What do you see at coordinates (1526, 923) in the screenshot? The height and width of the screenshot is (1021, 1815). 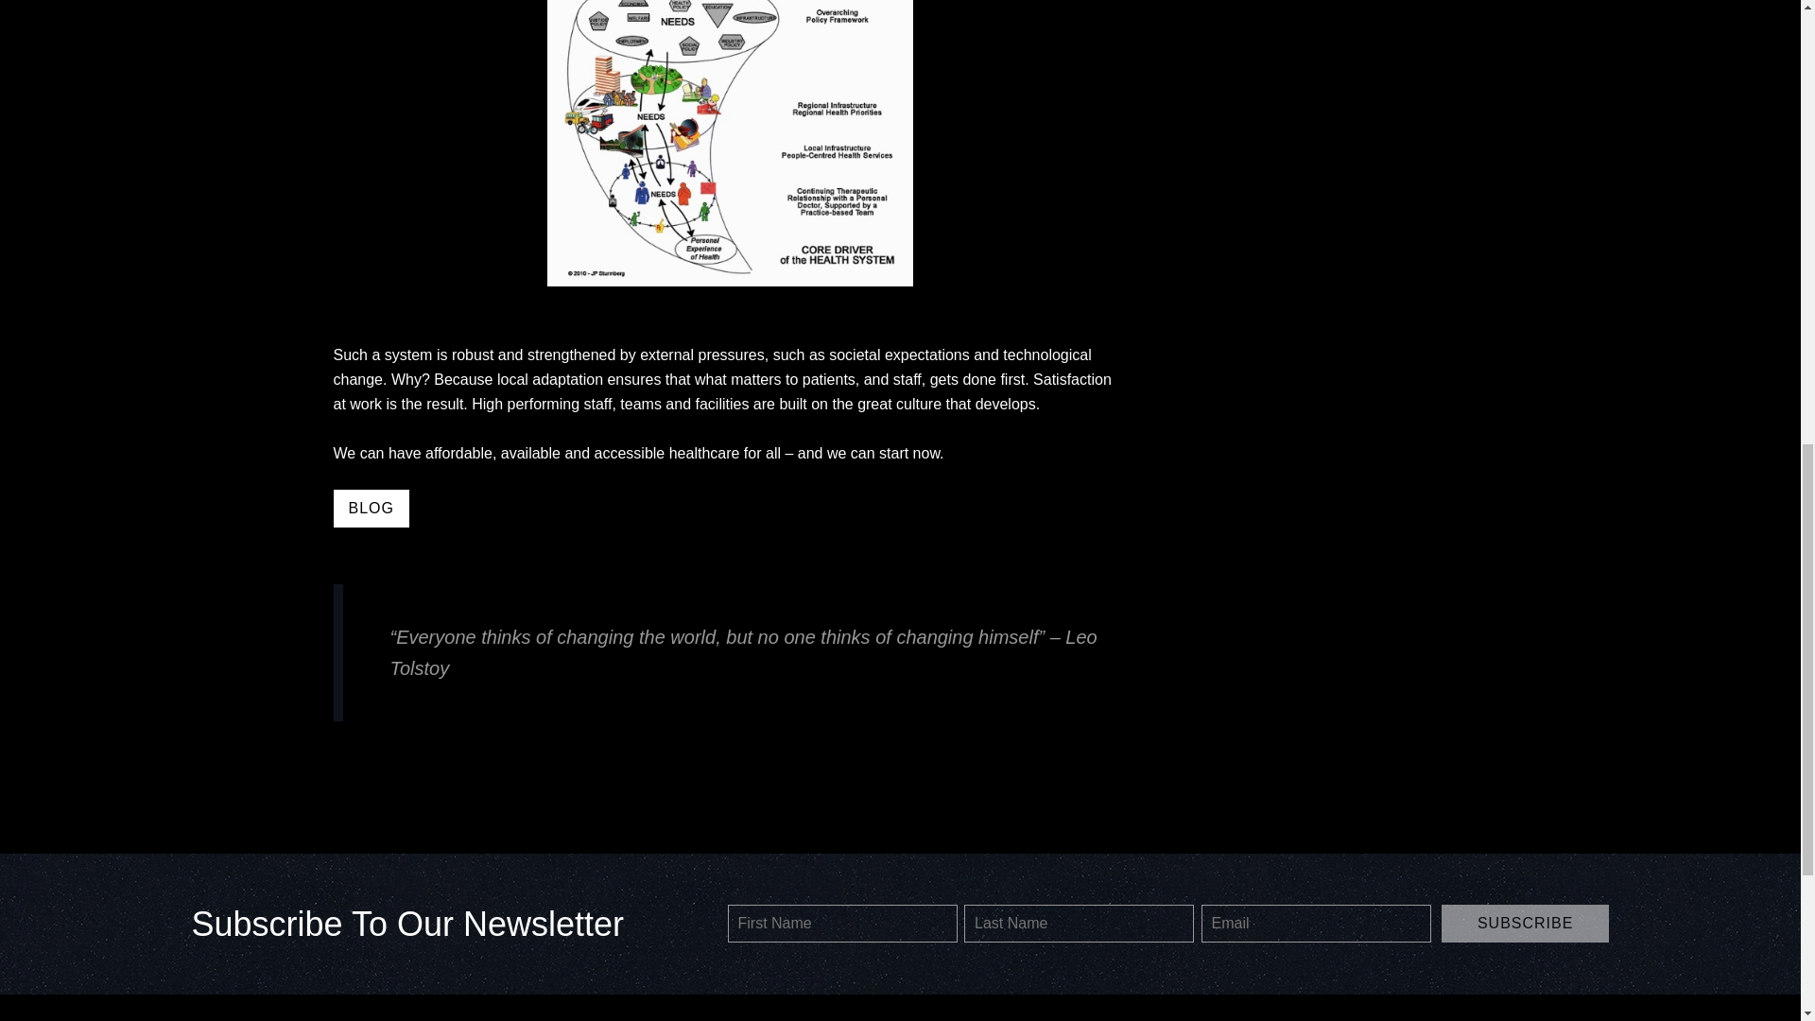 I see `Subscribe` at bounding box center [1526, 923].